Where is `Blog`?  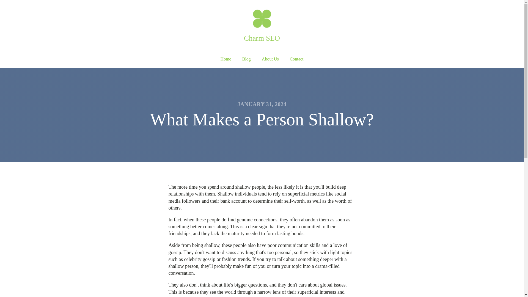 Blog is located at coordinates (246, 59).